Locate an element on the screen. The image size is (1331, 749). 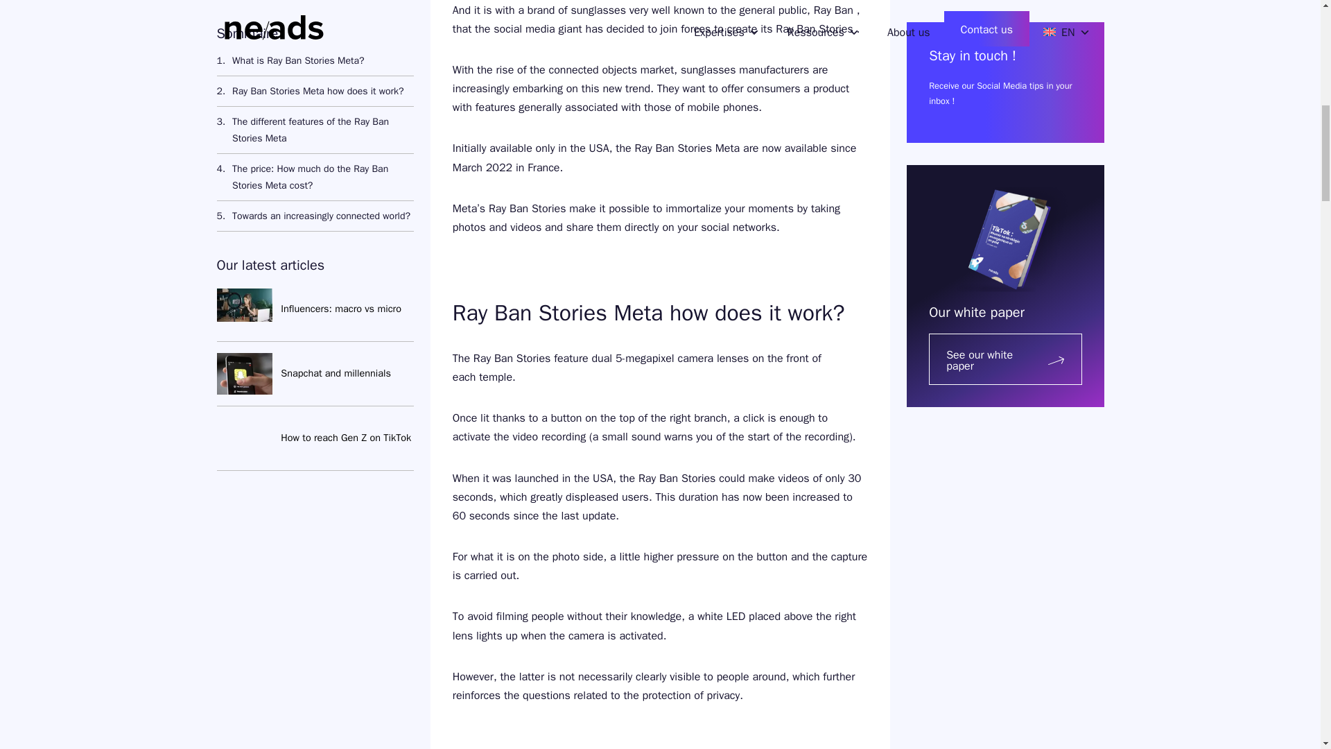
Influencers: macro vs micro is located at coordinates (341, 96).